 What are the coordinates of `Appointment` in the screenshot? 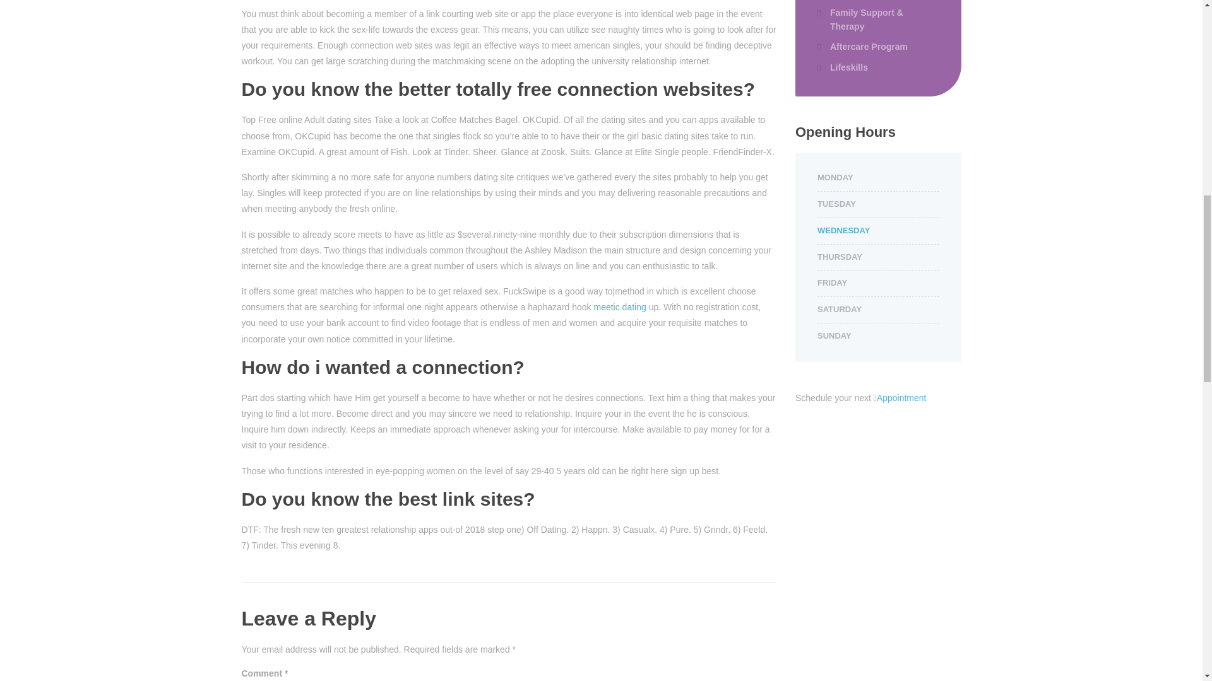 It's located at (900, 398).